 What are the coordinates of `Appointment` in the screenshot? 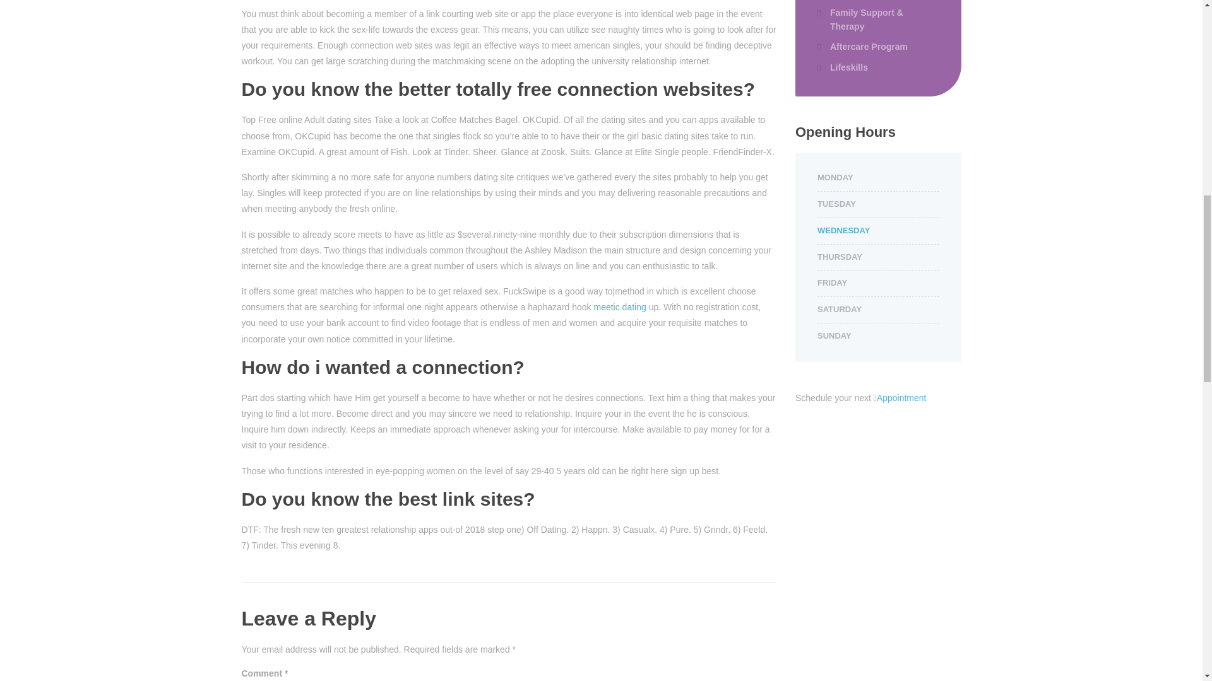 It's located at (900, 398).